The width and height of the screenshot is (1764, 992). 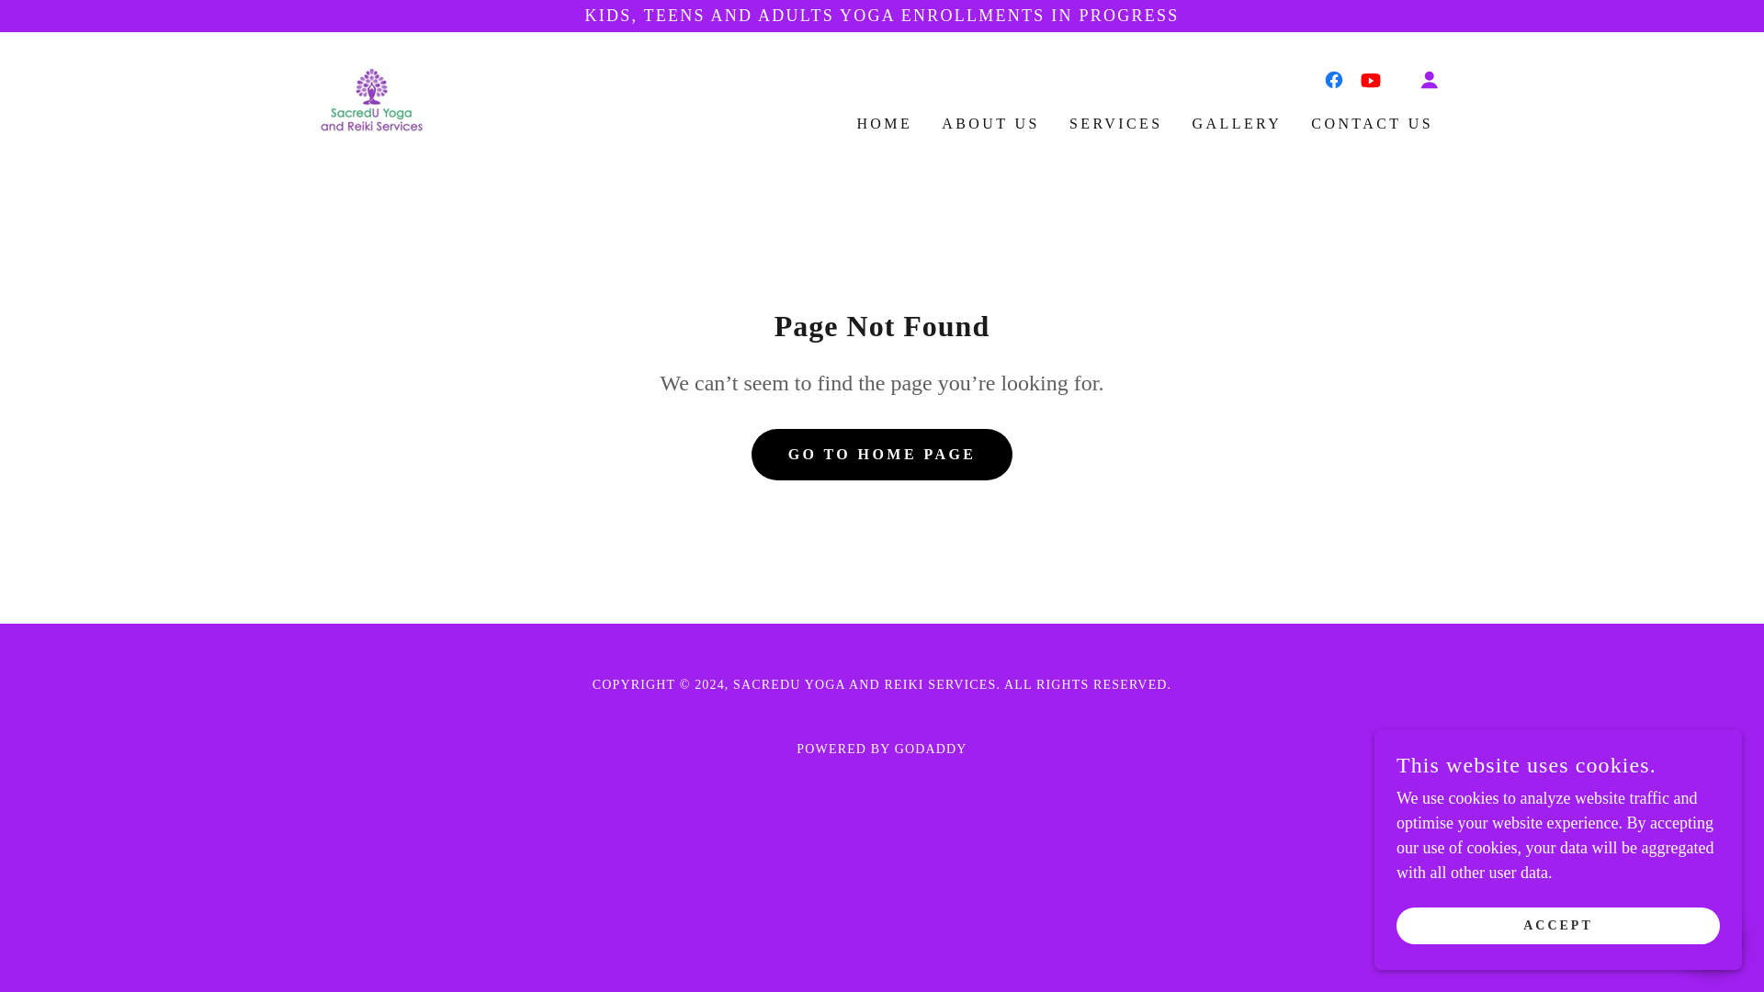 I want to click on SacredU Yoga and Reiki Services, so click(x=371, y=96).